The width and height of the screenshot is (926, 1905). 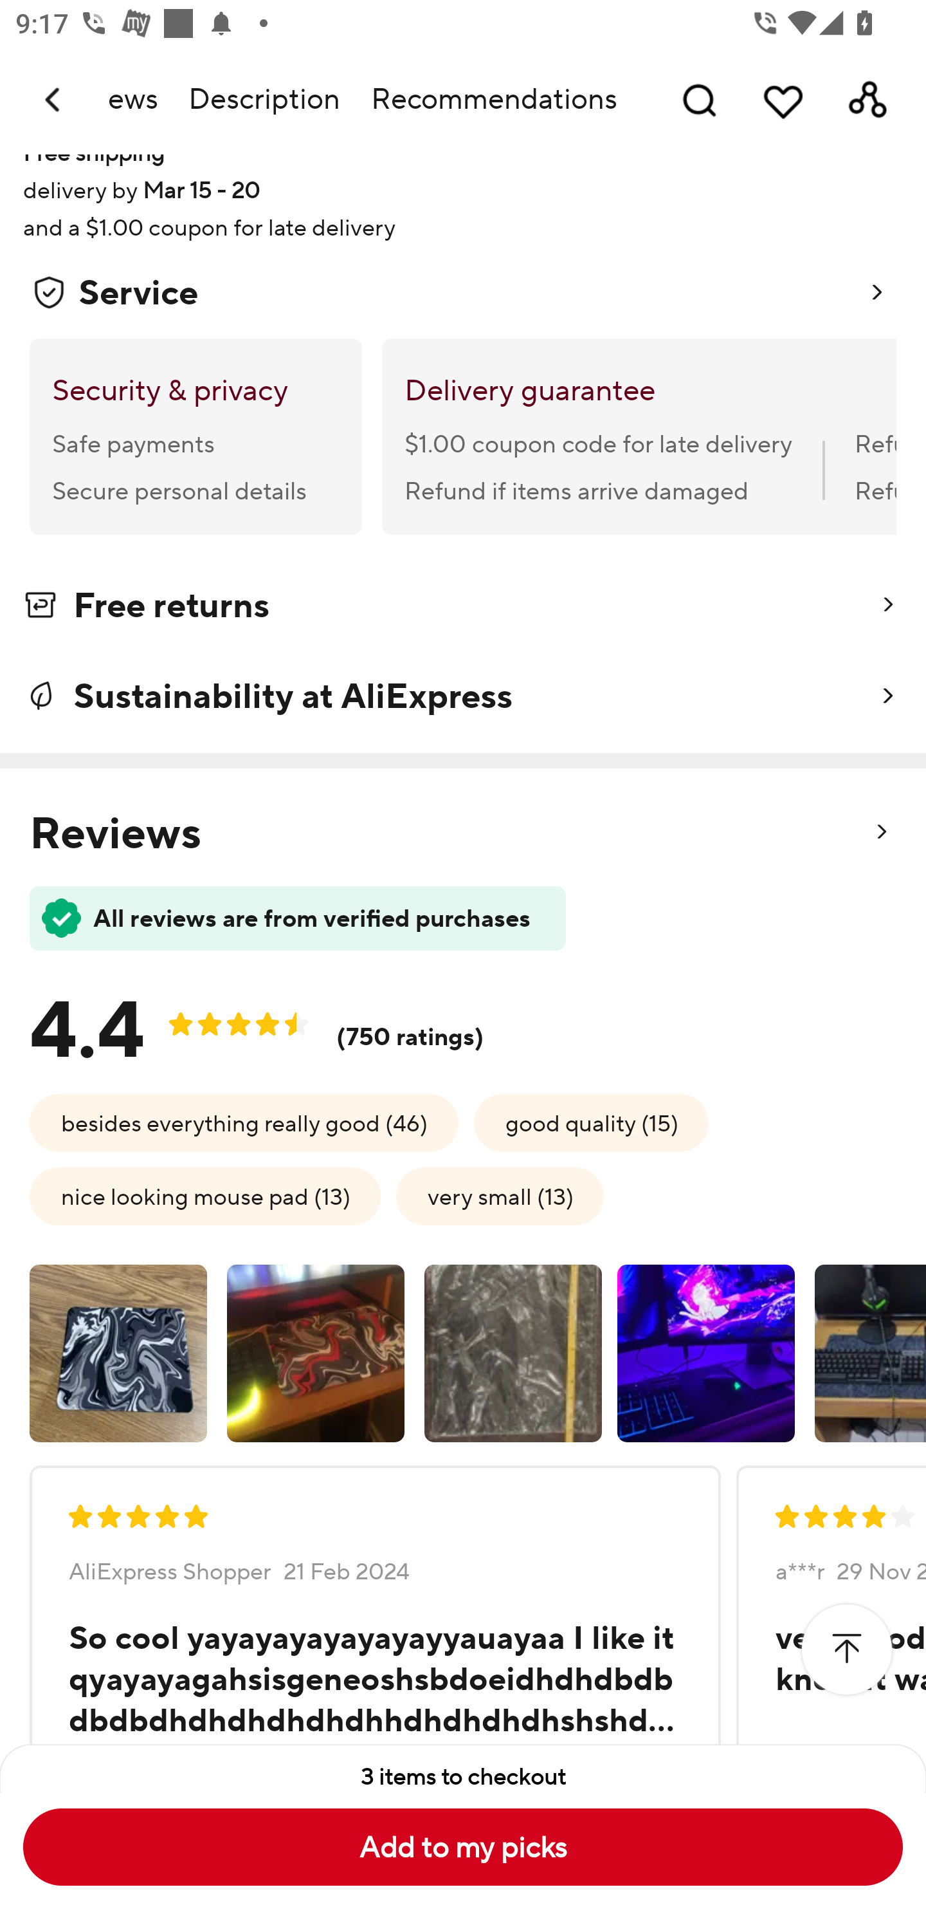 What do you see at coordinates (463, 1847) in the screenshot?
I see `Add to my picks` at bounding box center [463, 1847].